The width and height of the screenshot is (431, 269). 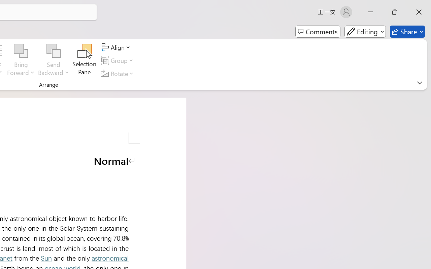 What do you see at coordinates (46, 258) in the screenshot?
I see `Sun` at bounding box center [46, 258].